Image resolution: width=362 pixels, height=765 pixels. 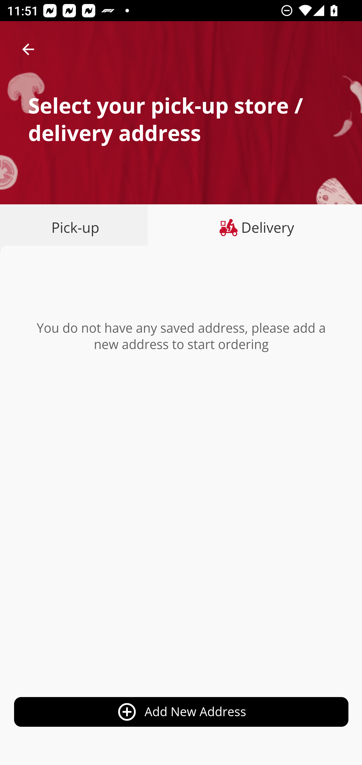 What do you see at coordinates (182, 723) in the screenshot?
I see `add_circle_outline Add New Address` at bounding box center [182, 723].